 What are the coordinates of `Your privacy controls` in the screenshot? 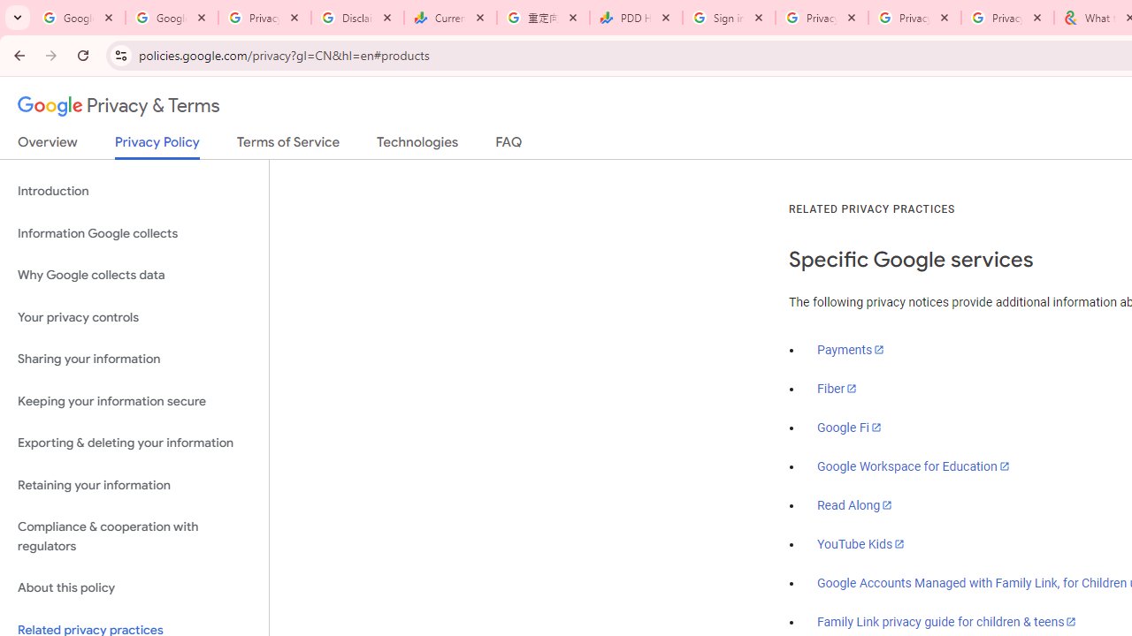 It's located at (134, 316).